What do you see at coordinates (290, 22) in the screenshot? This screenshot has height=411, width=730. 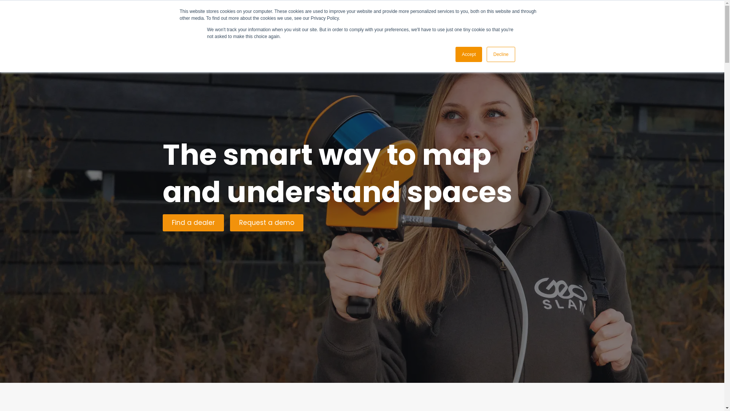 I see `Product` at bounding box center [290, 22].